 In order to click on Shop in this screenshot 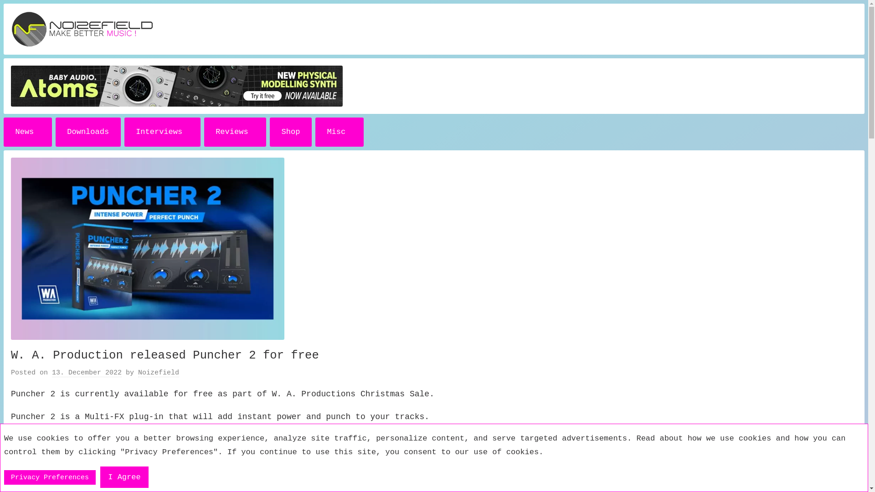, I will do `click(290, 132)`.